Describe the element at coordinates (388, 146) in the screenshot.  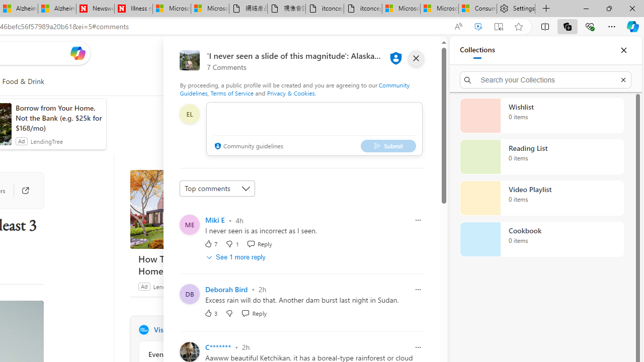
I see `Submit` at that location.